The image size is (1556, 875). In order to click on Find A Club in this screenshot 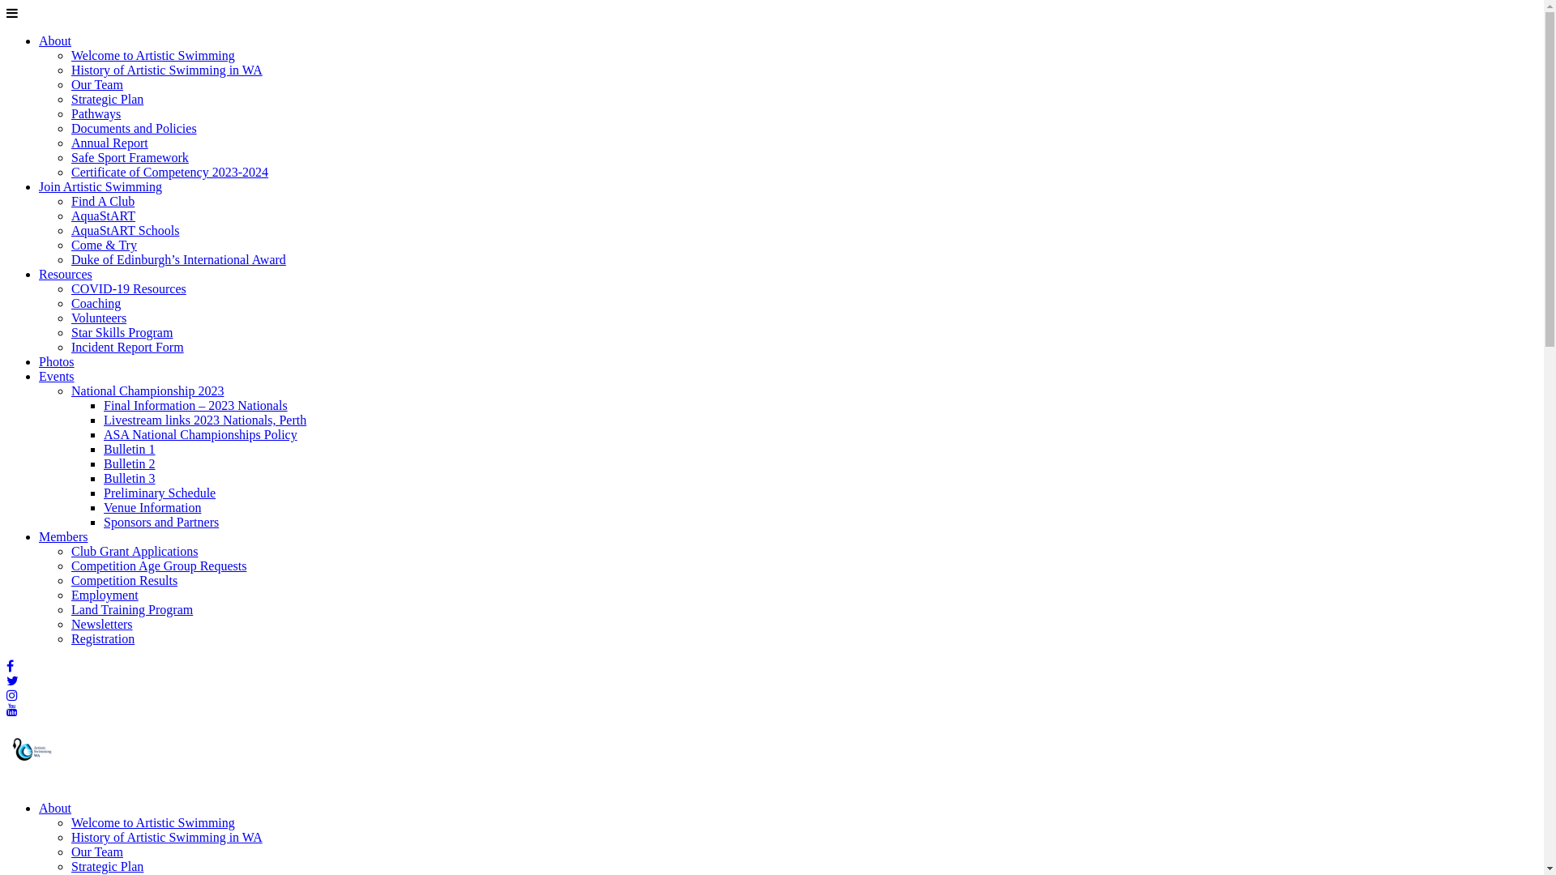, I will do `click(103, 201)`.